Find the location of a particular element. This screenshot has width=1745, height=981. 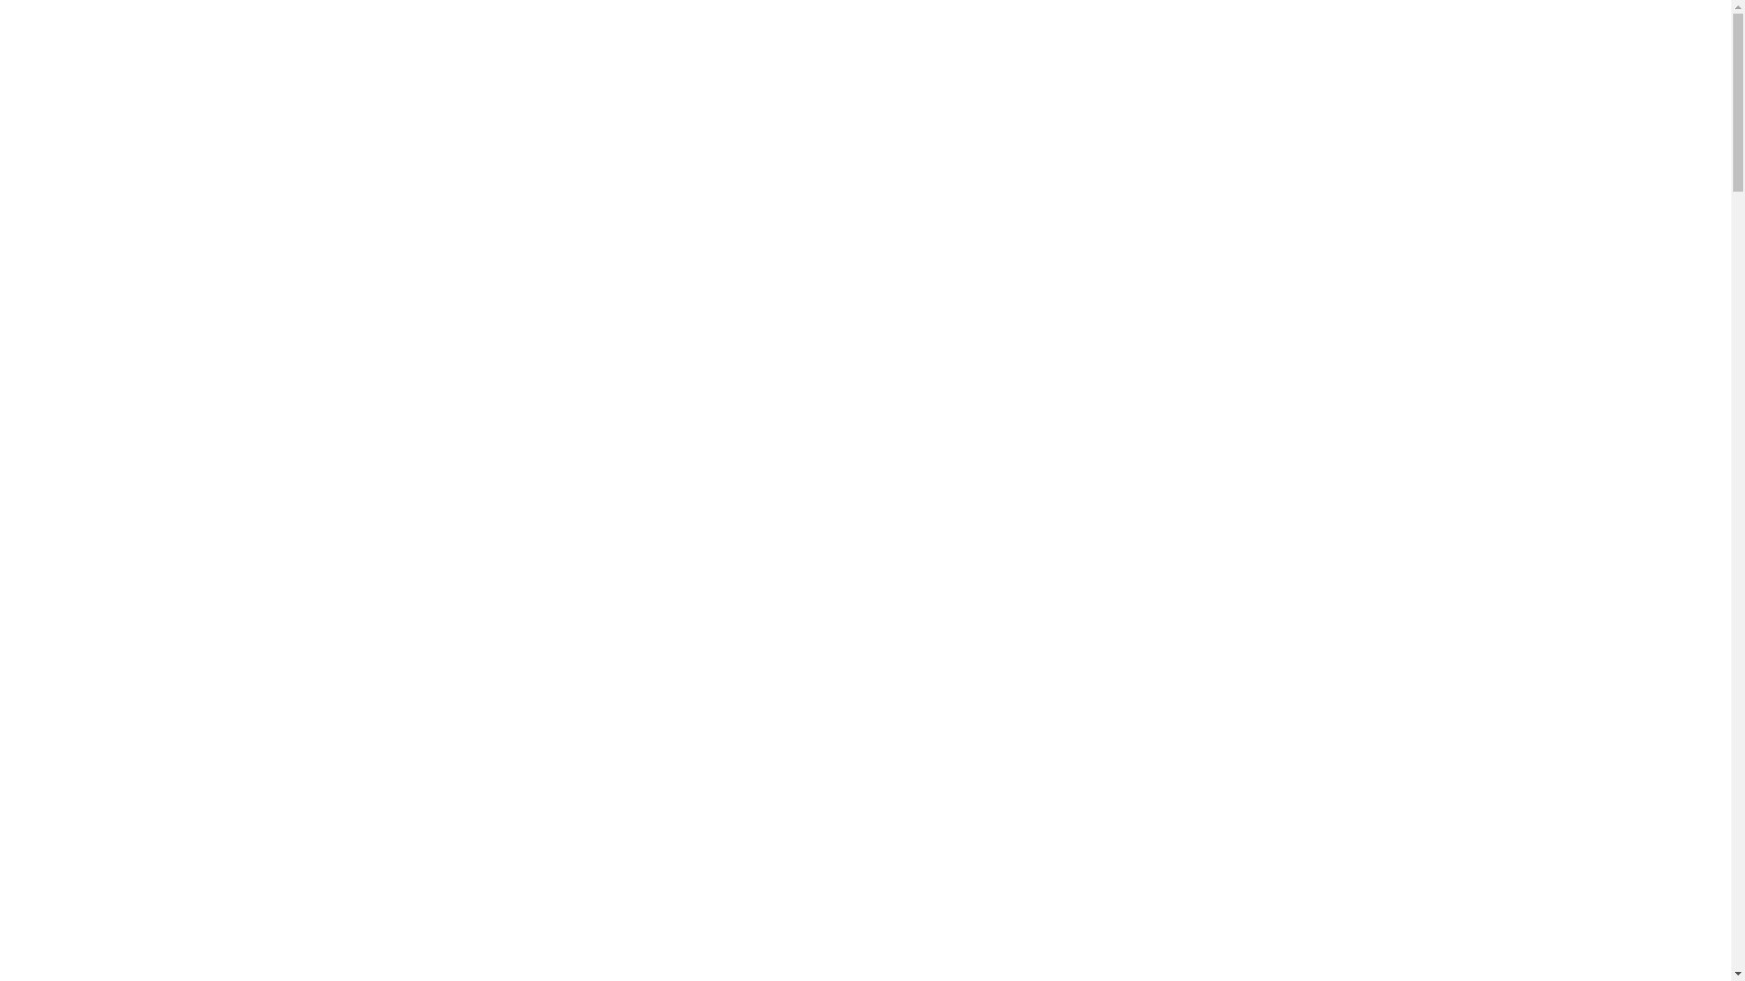

contact@liptoncleaning.com.au is located at coordinates (152, 64).